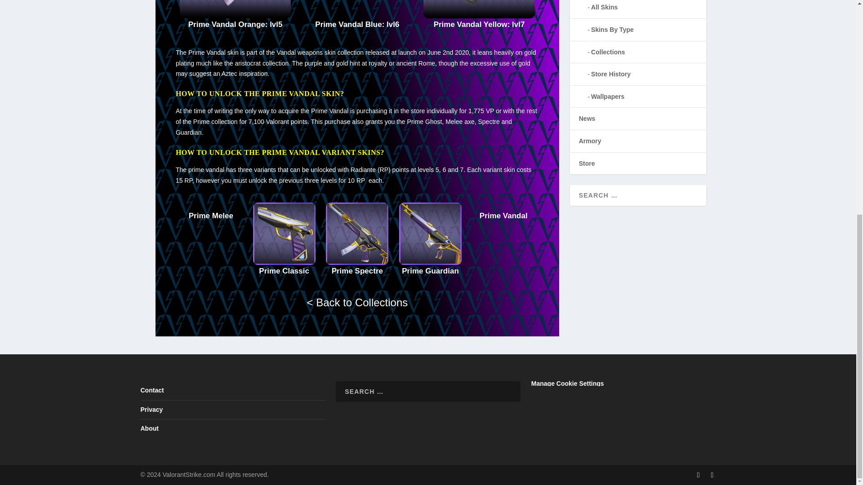  I want to click on Prime Vandal yellow Variant 3, so click(479, 16).